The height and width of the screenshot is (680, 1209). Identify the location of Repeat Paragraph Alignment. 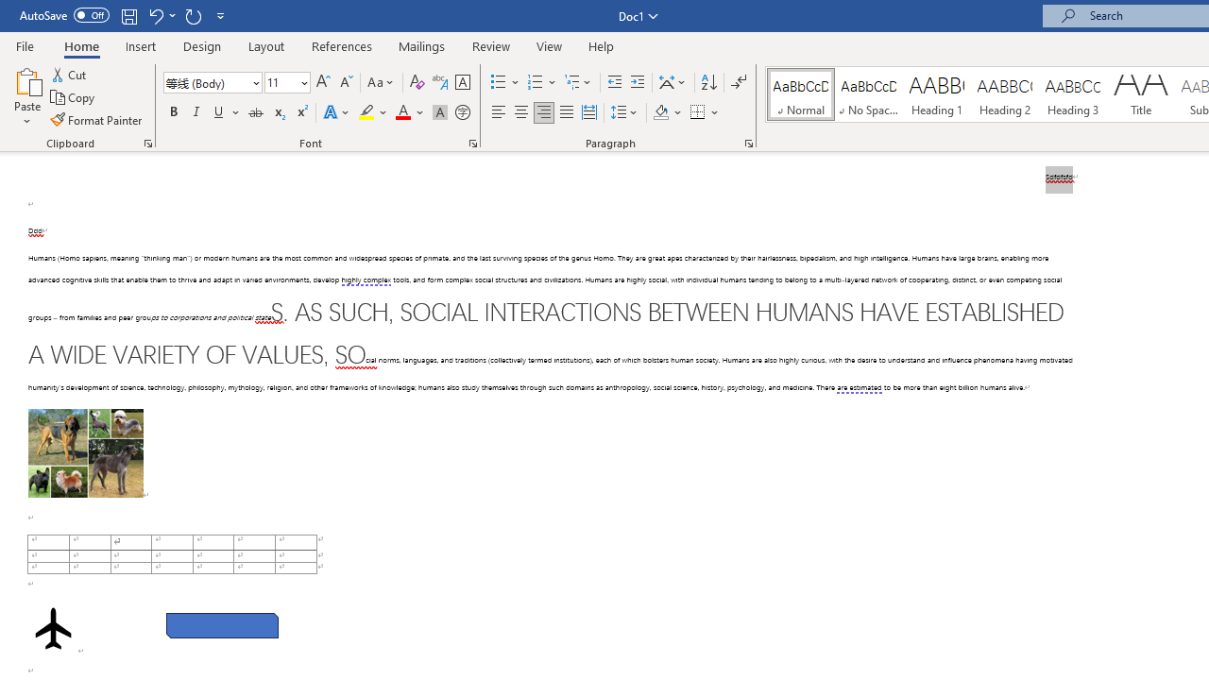
(193, 15).